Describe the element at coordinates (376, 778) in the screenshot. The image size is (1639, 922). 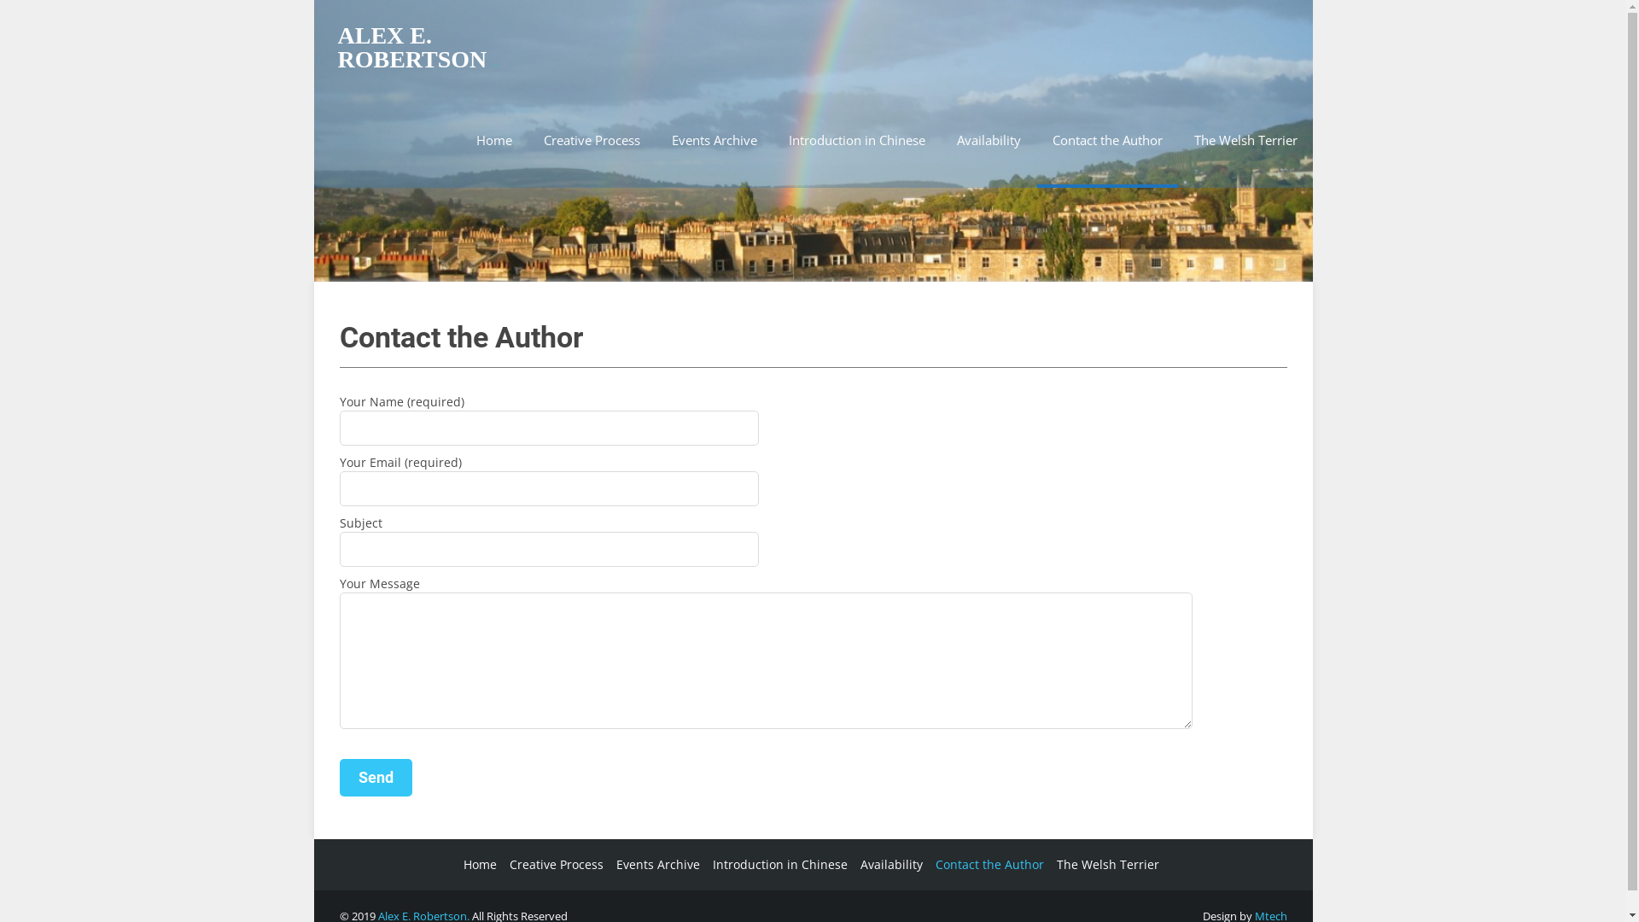
I see `Send` at that location.